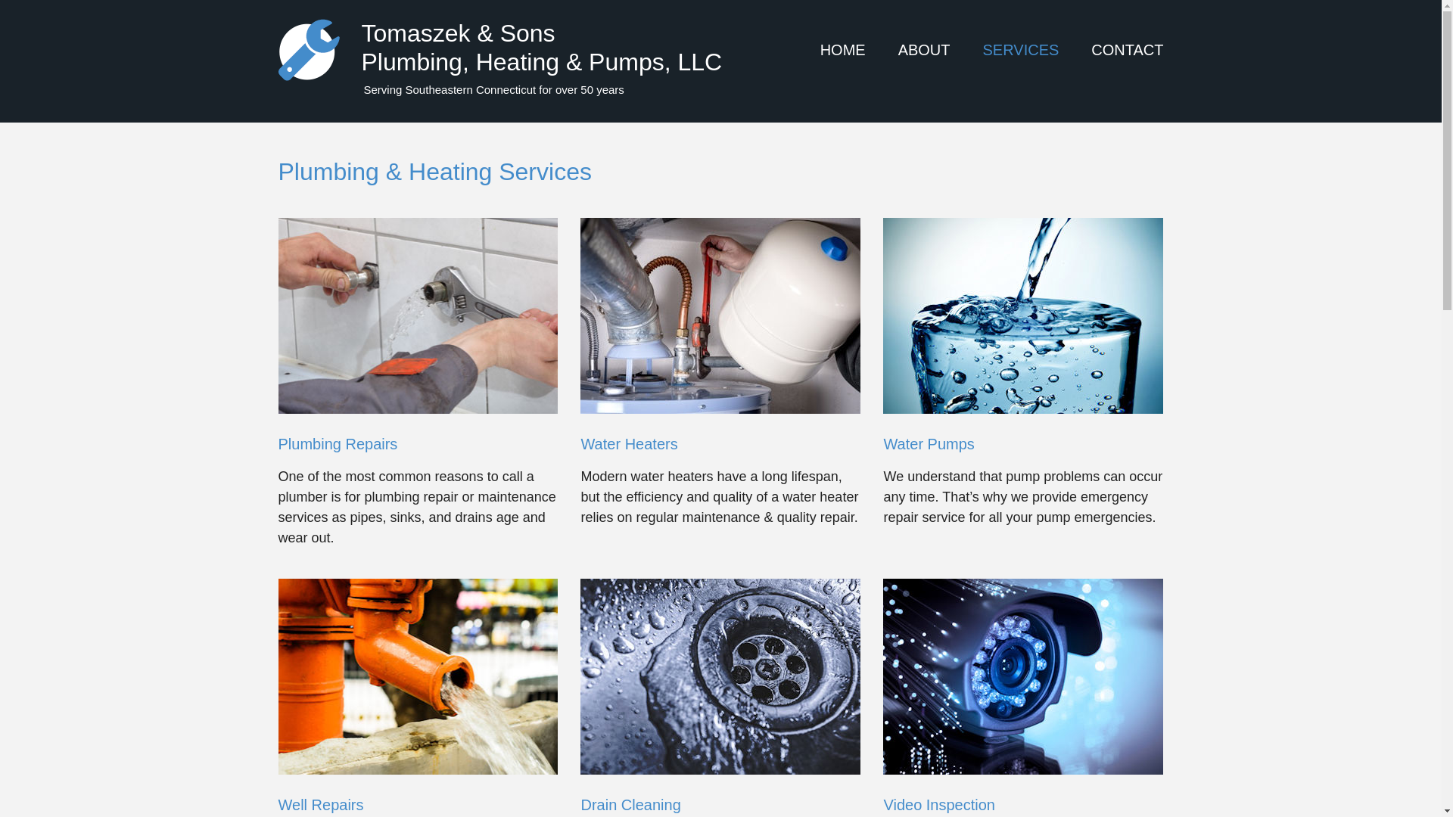  What do you see at coordinates (1127, 50) in the screenshot?
I see `CONTACT` at bounding box center [1127, 50].